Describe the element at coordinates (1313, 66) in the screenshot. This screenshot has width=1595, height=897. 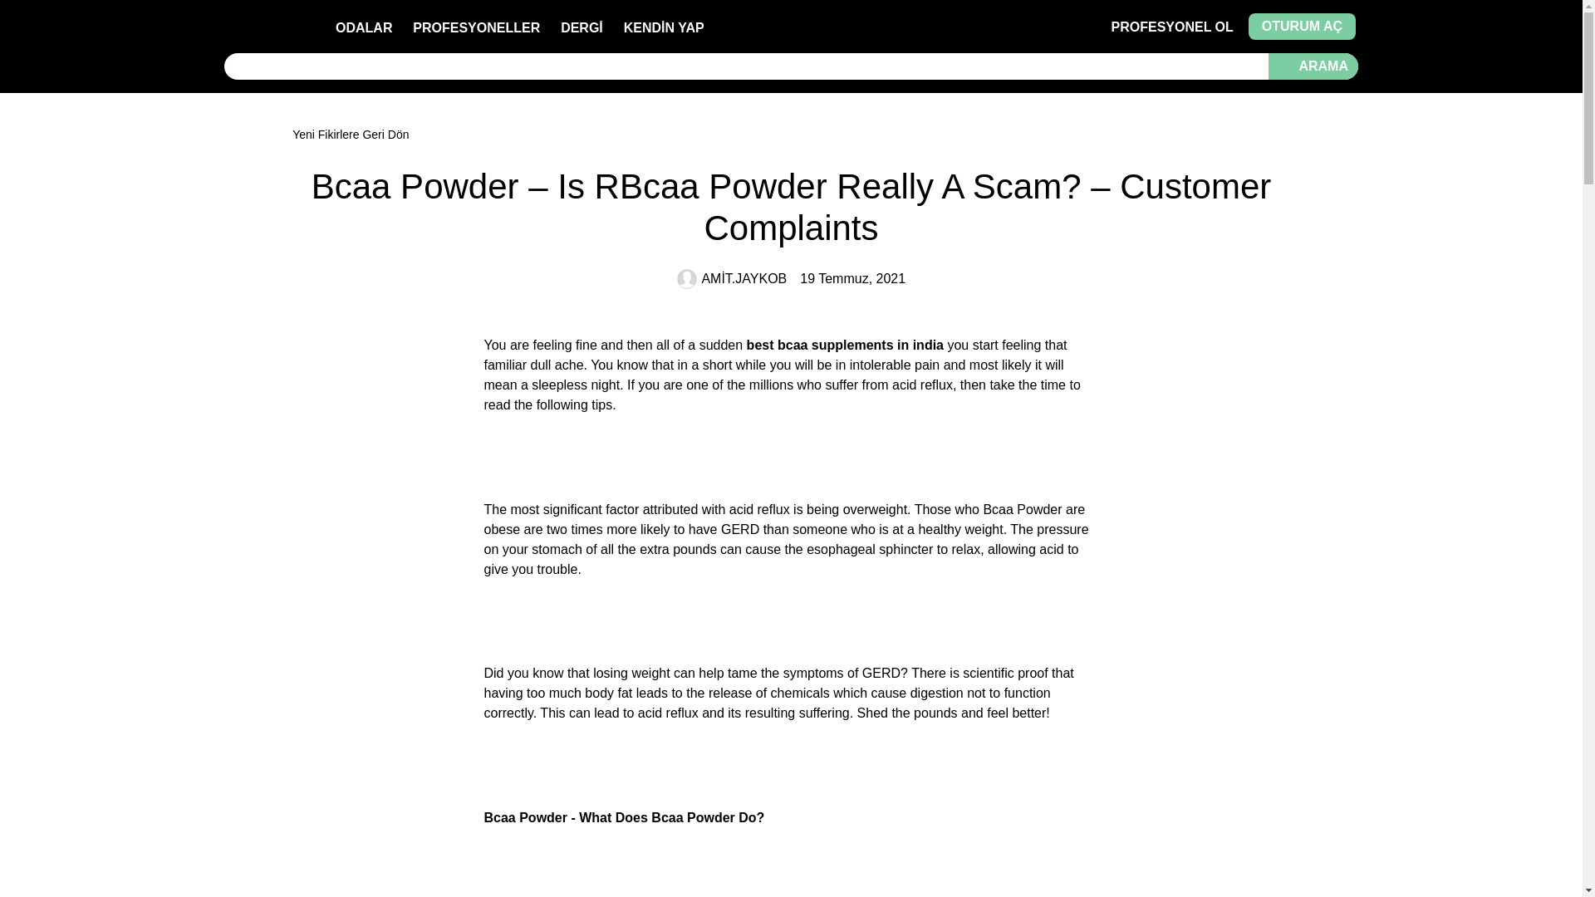
I see `ARAMA` at that location.